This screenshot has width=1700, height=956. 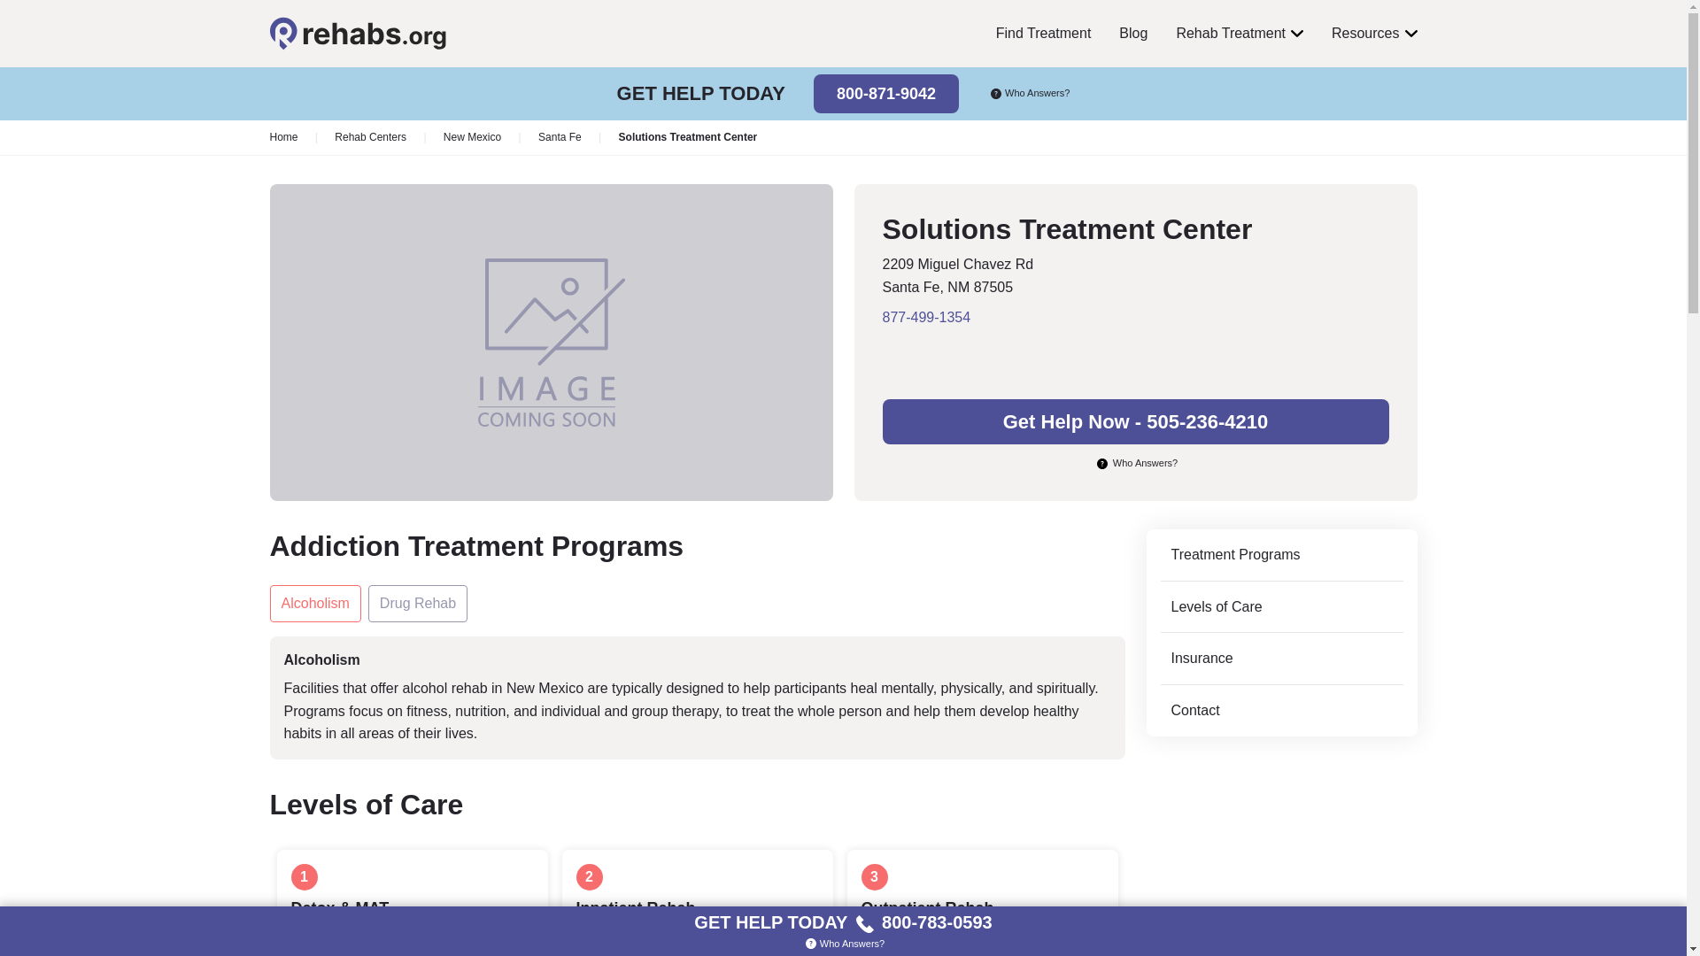 I want to click on Santa Fe, so click(x=560, y=137).